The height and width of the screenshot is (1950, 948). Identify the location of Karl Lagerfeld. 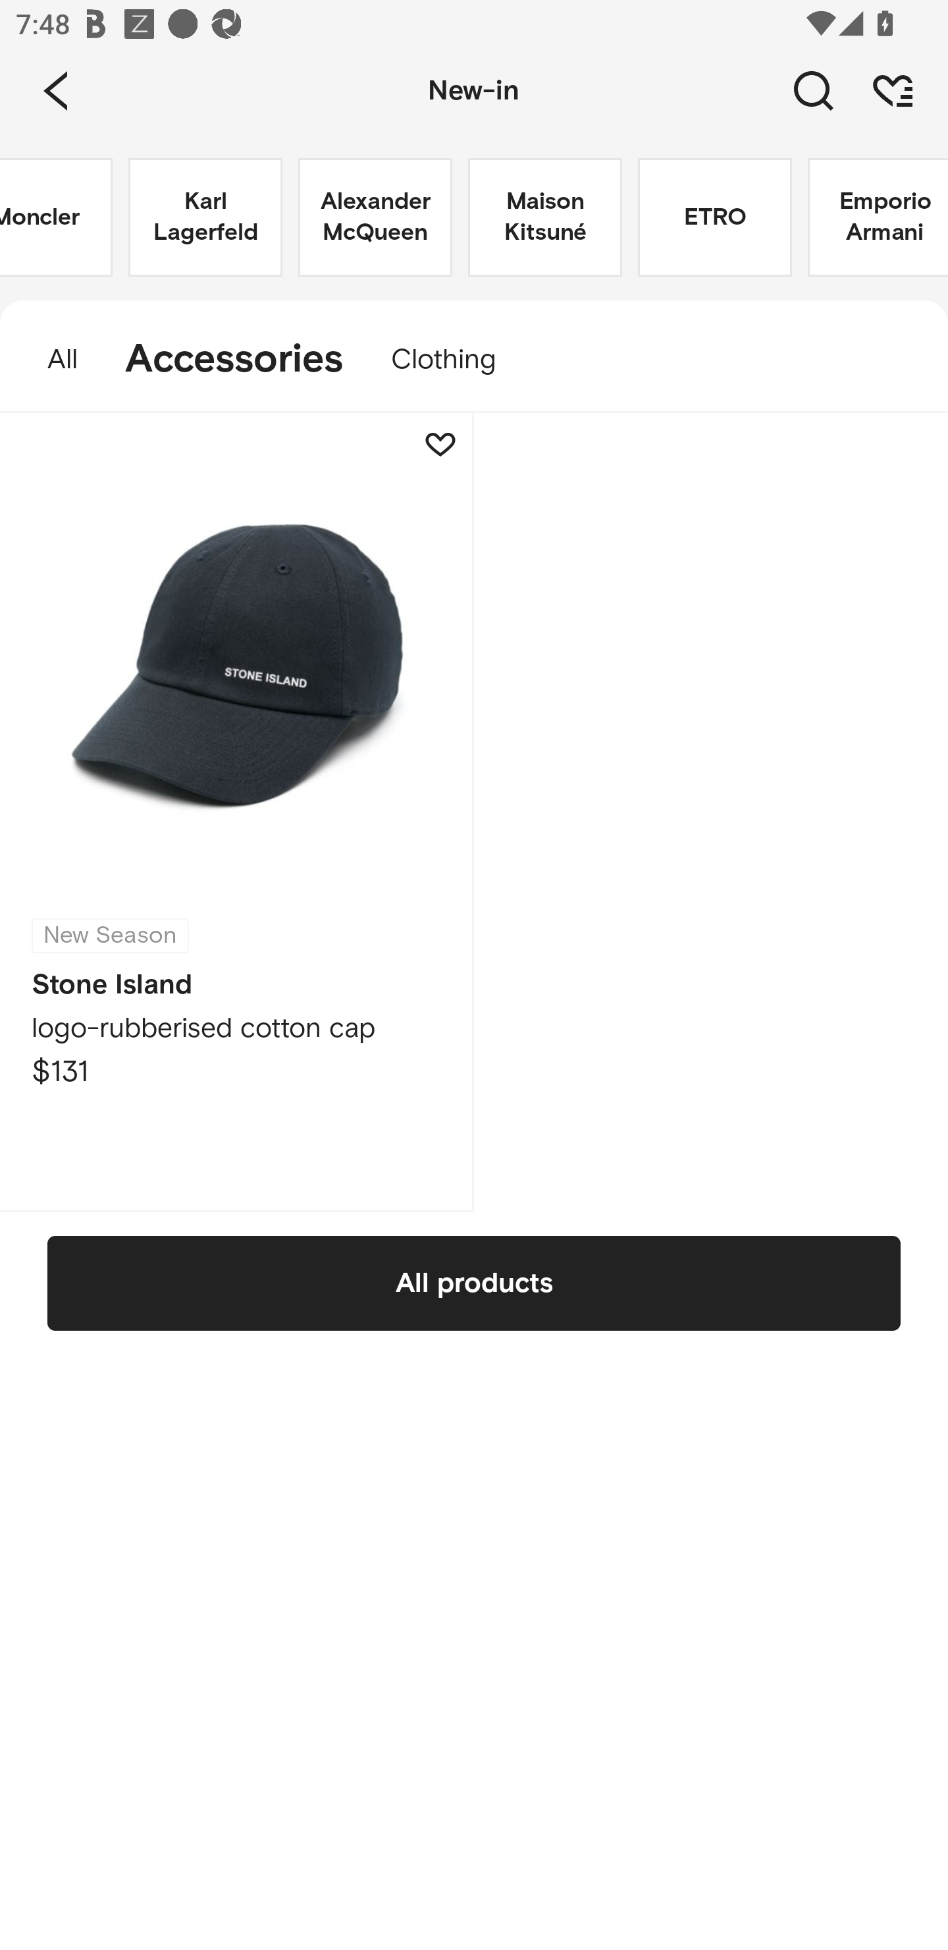
(205, 217).